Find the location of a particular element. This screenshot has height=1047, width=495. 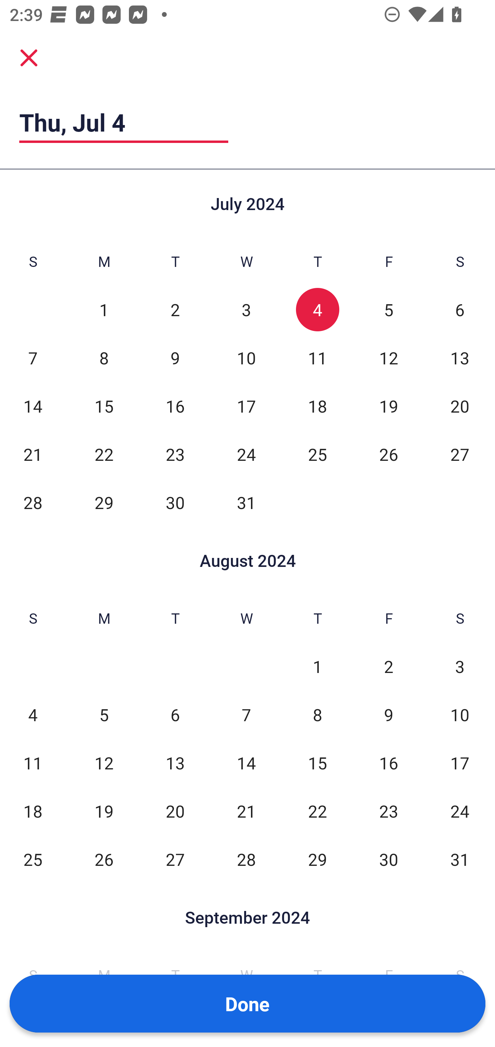

14 Wed, Aug 14, Not Selected is located at coordinates (246, 763).